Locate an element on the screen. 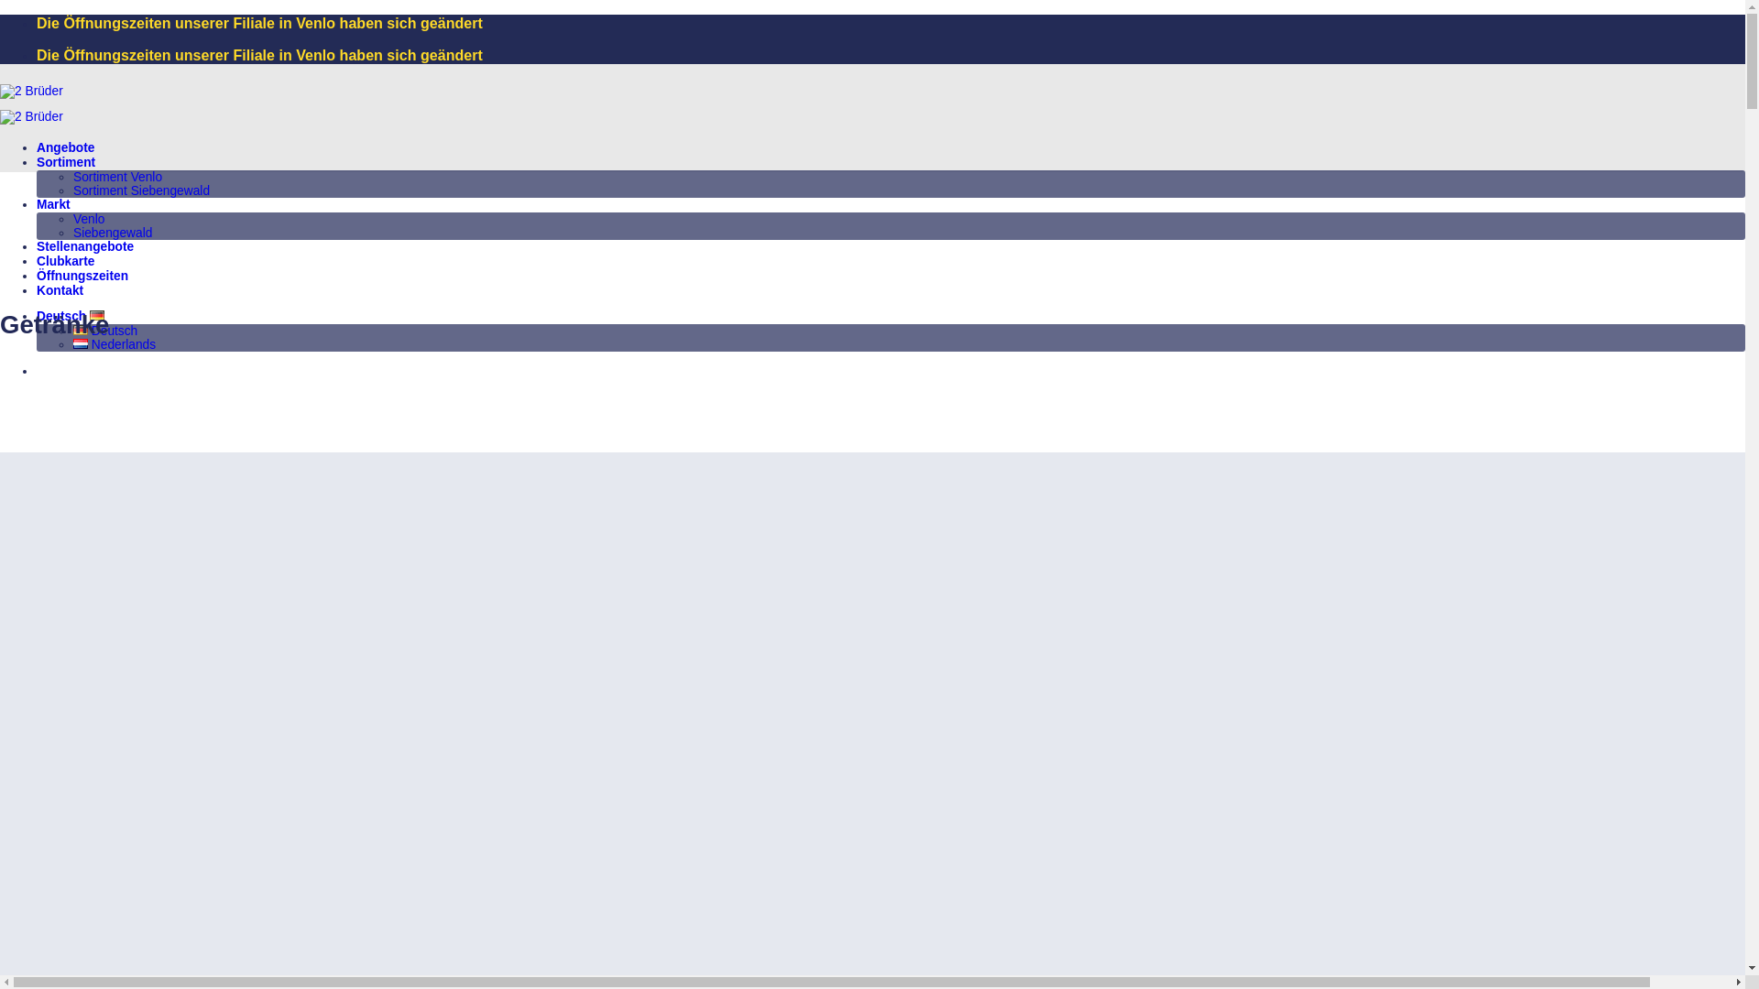 Image resolution: width=1759 pixels, height=989 pixels. Sortiment Siebengewald is located at coordinates (141, 190).